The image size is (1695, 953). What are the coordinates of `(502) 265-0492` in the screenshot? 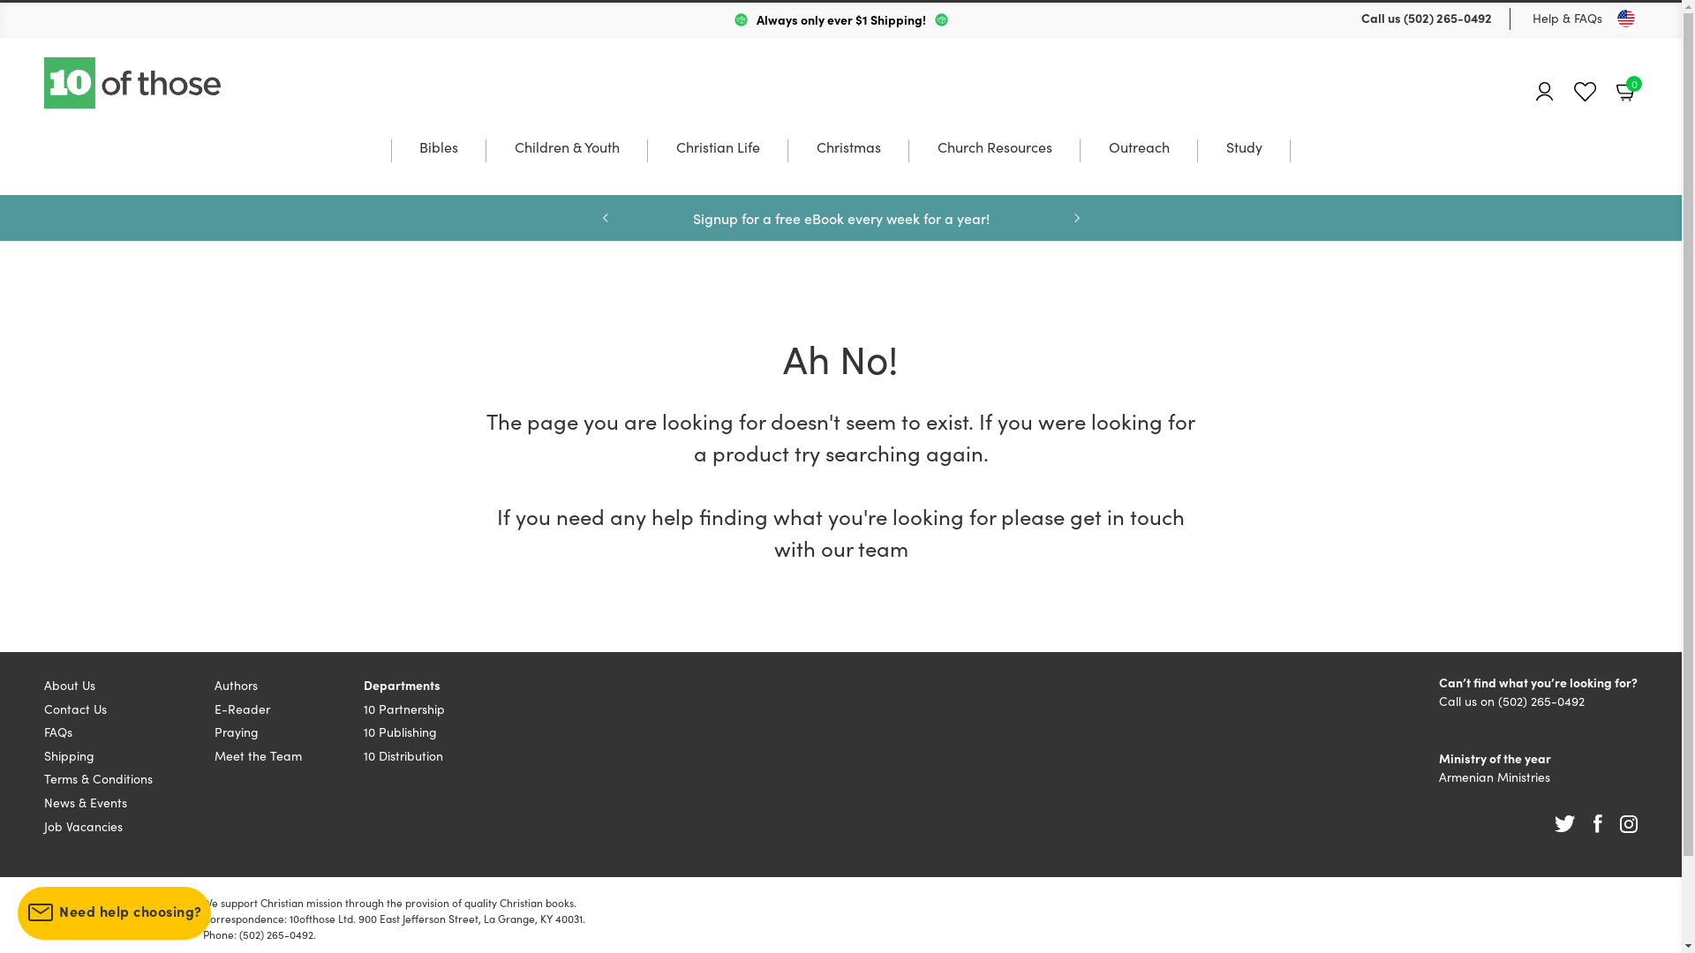 It's located at (1448, 18).